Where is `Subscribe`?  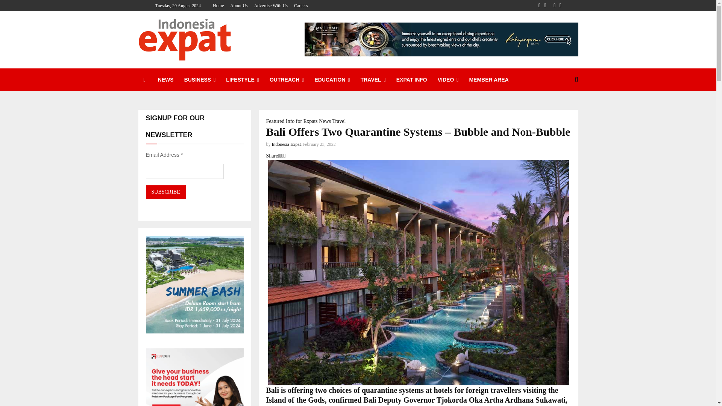
Subscribe is located at coordinates (165, 192).